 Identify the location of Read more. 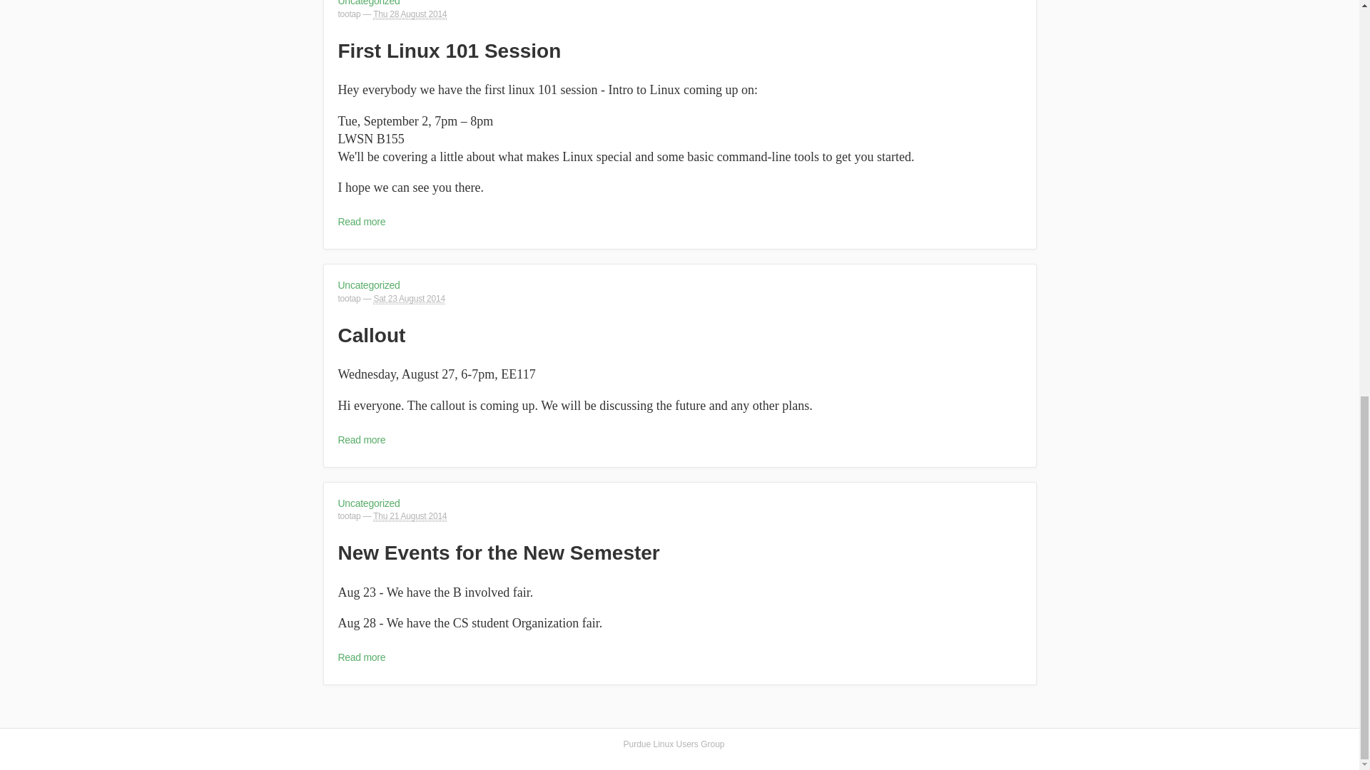
(362, 440).